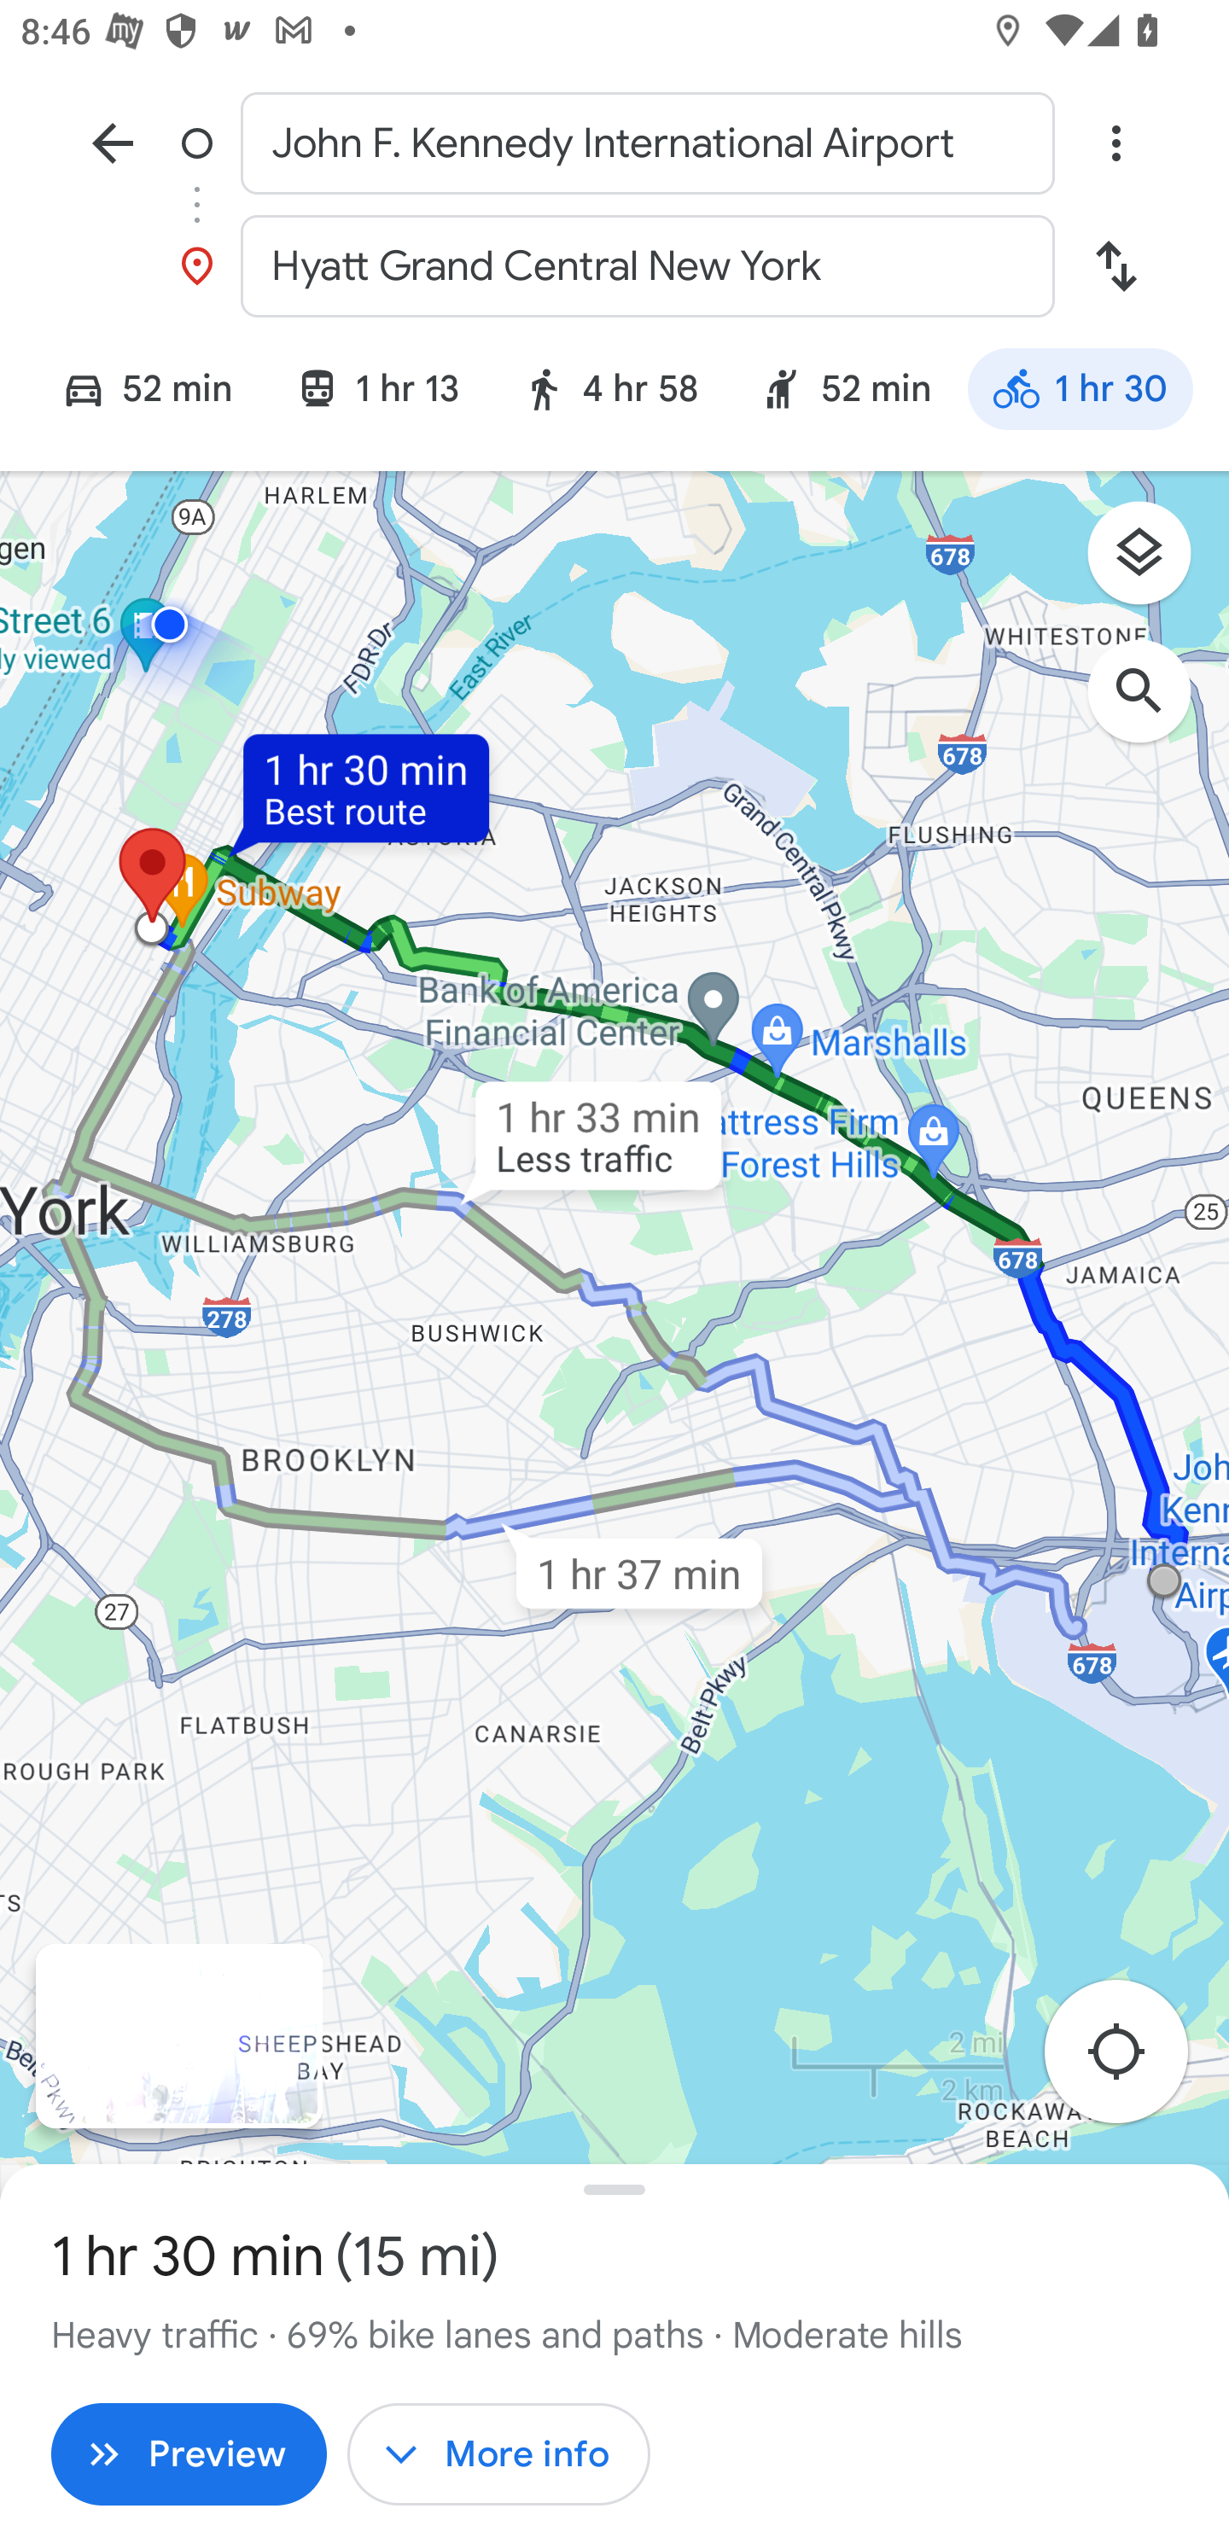 The width and height of the screenshot is (1229, 2526). What do you see at coordinates (178, 2037) in the screenshot?
I see `Open Immersive View for routes` at bounding box center [178, 2037].